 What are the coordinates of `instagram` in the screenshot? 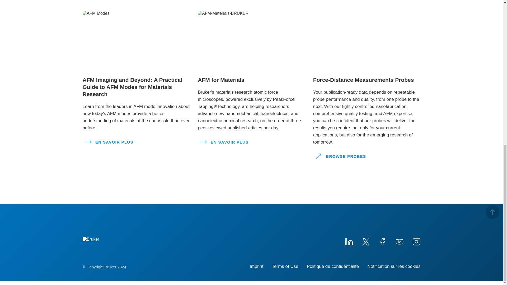 It's located at (416, 241).